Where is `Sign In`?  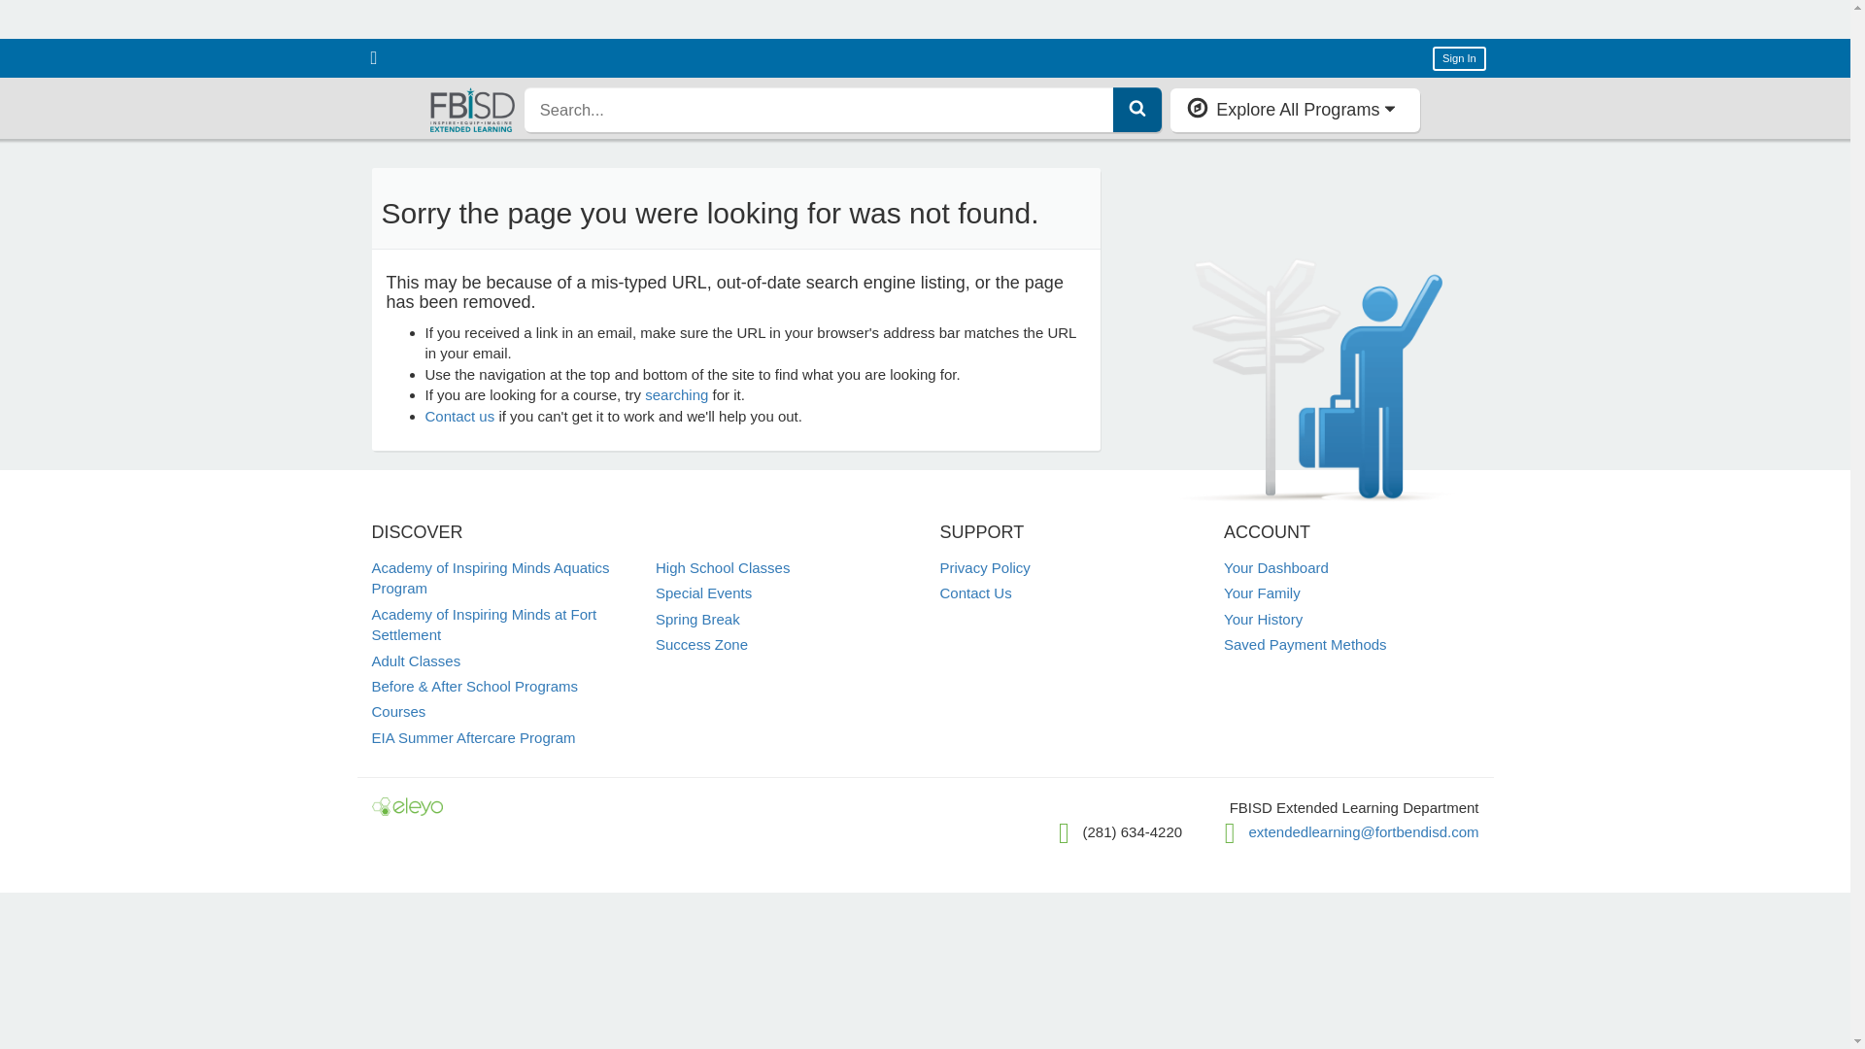 Sign In is located at coordinates (1459, 58).